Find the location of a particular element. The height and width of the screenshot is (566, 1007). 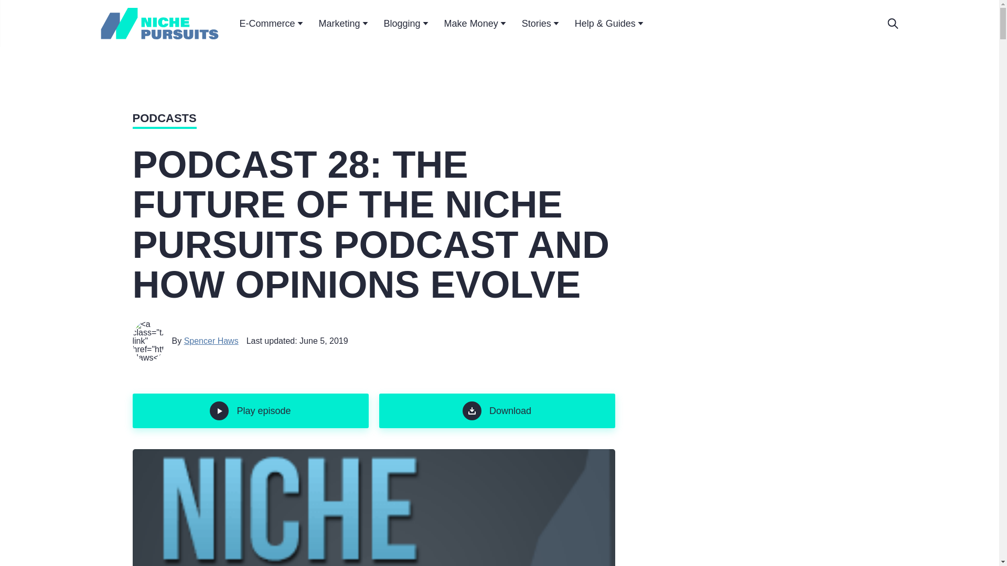

Marketing is located at coordinates (344, 24).